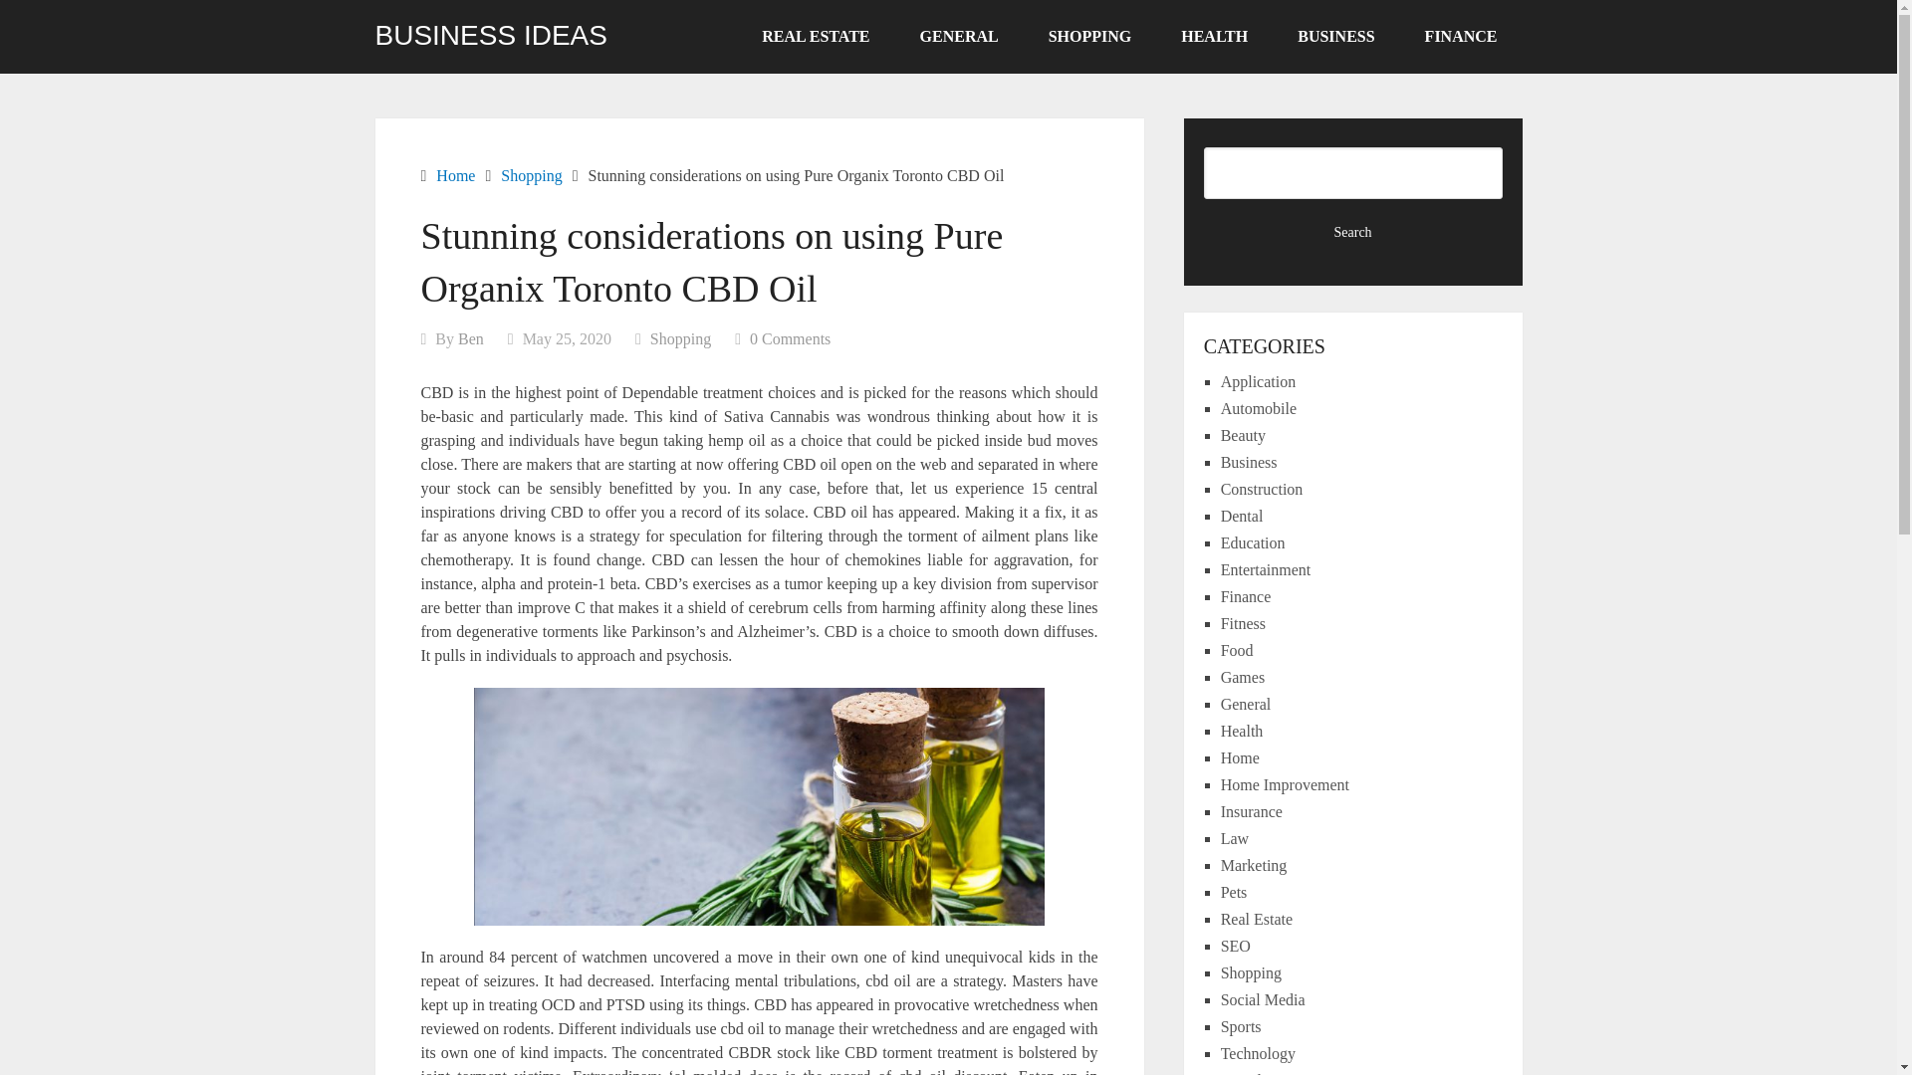 The image size is (1912, 1075). Describe the element at coordinates (1259, 381) in the screenshot. I see `Application` at that location.